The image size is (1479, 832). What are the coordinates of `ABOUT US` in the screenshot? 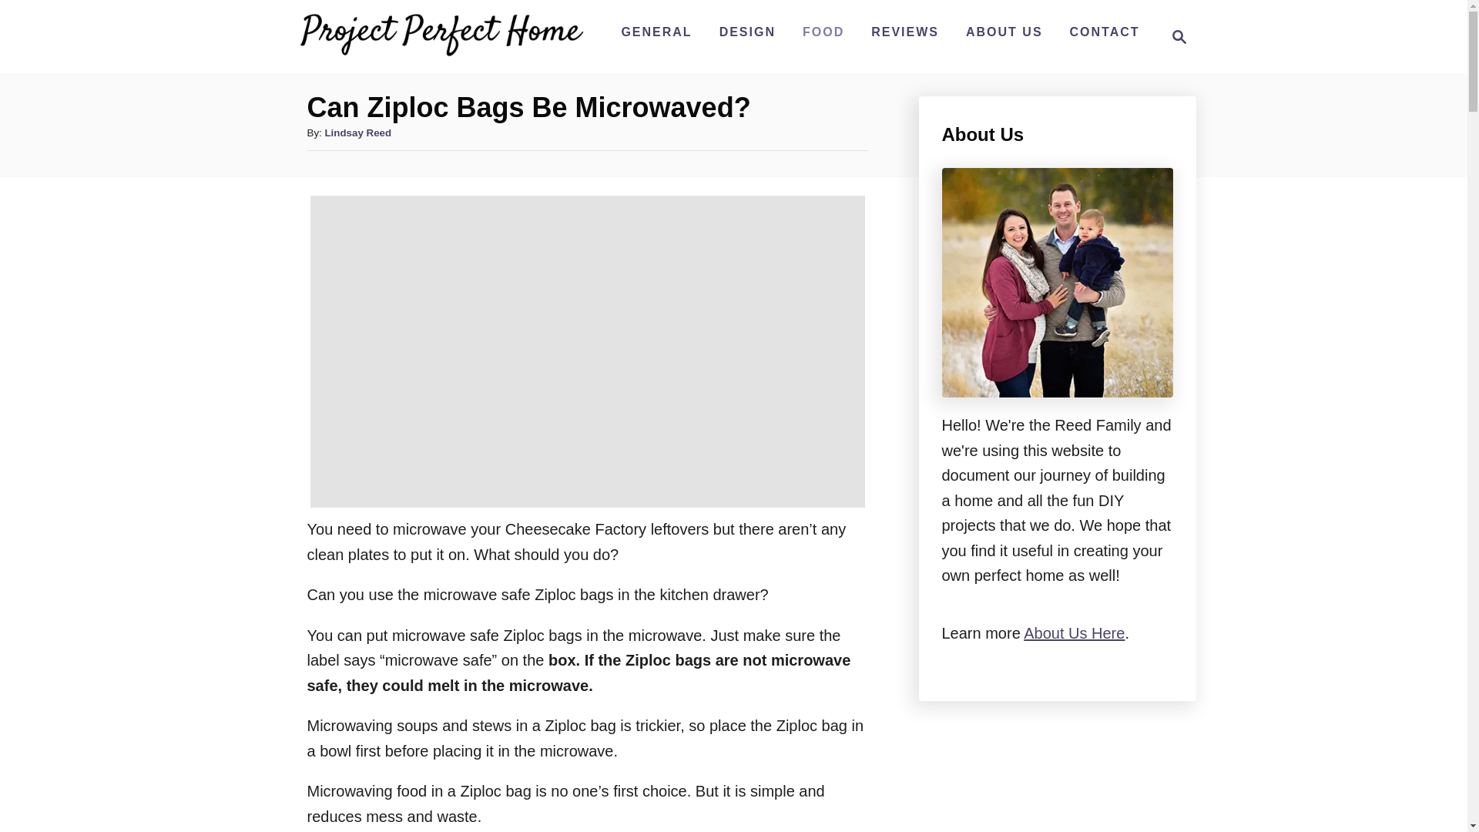 It's located at (1004, 32).